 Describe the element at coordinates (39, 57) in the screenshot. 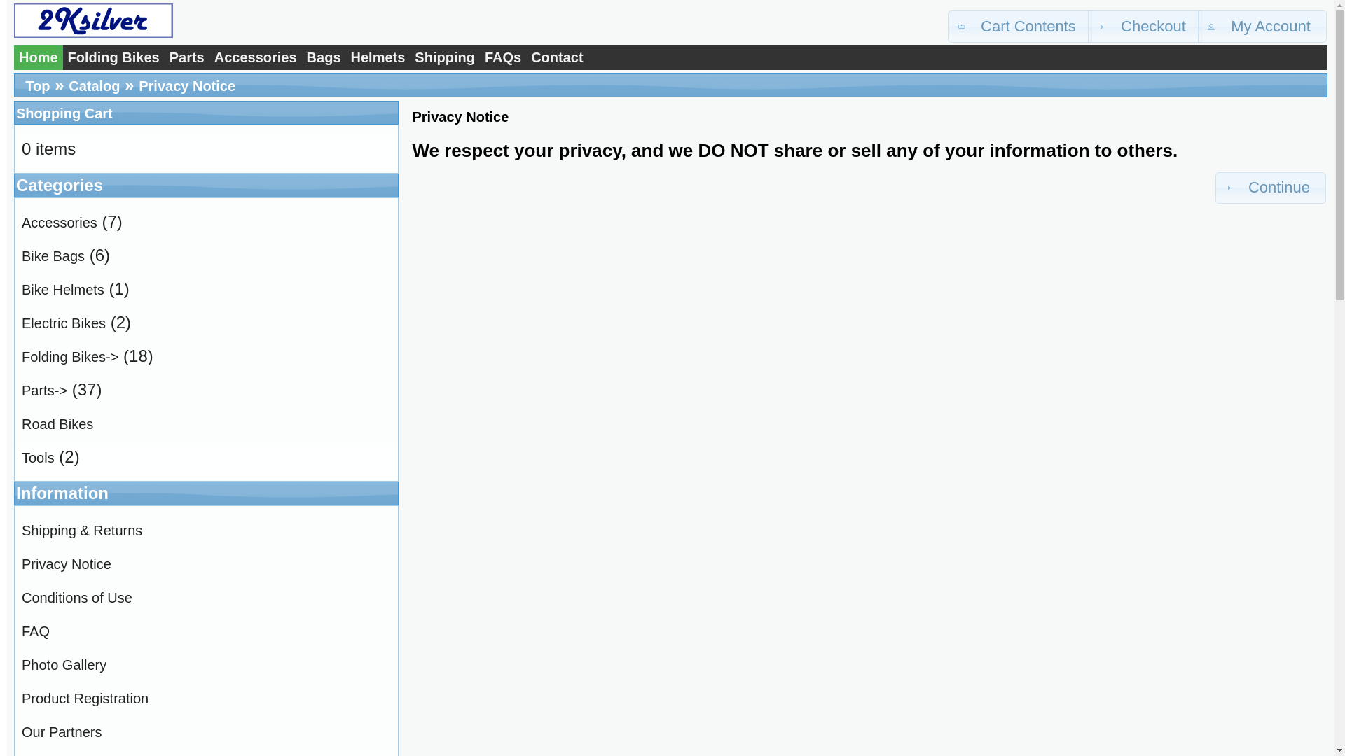

I see `Home` at that location.